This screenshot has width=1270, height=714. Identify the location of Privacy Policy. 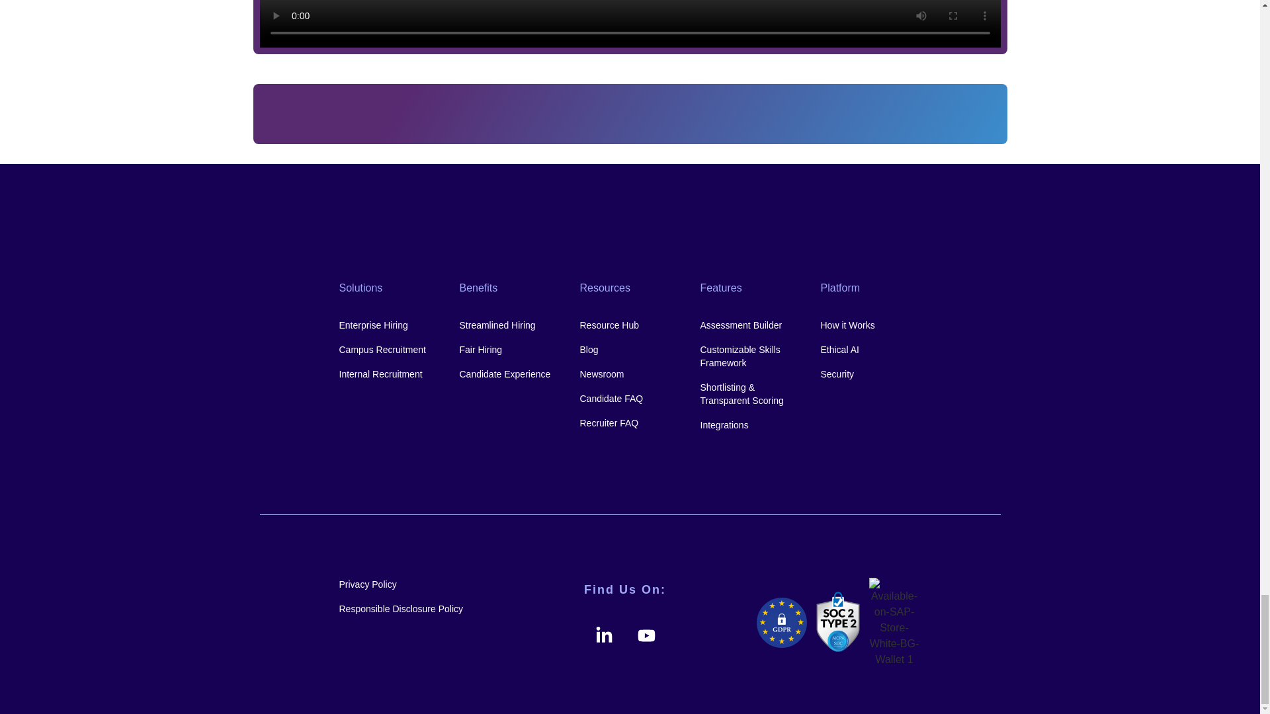
(417, 584).